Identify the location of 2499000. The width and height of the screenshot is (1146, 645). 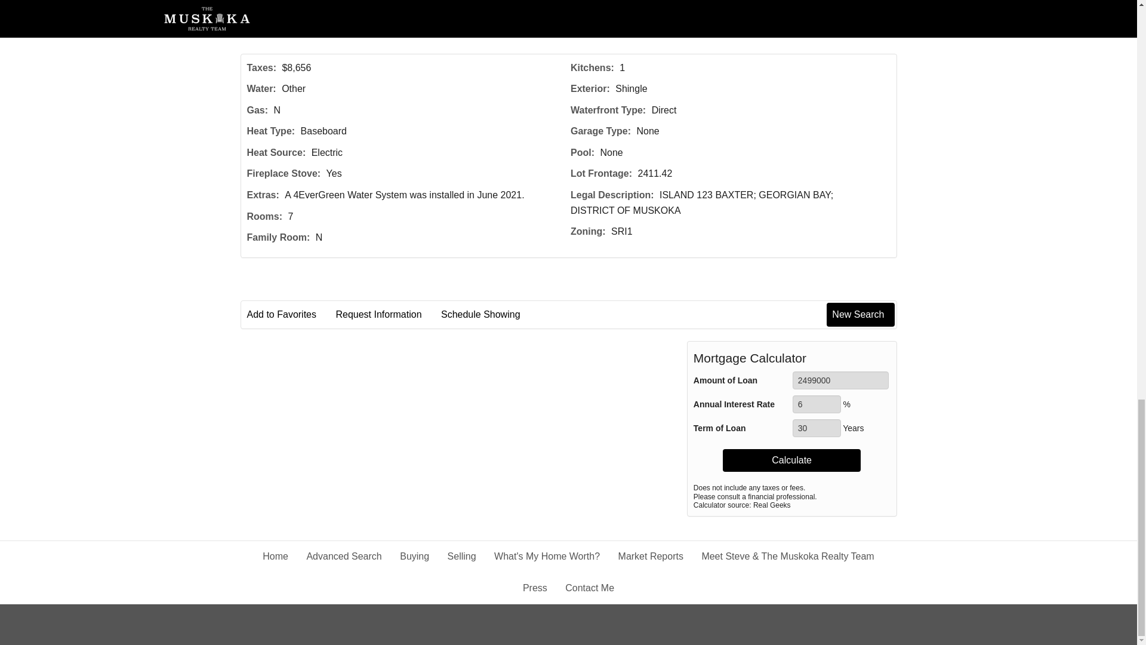
(840, 380).